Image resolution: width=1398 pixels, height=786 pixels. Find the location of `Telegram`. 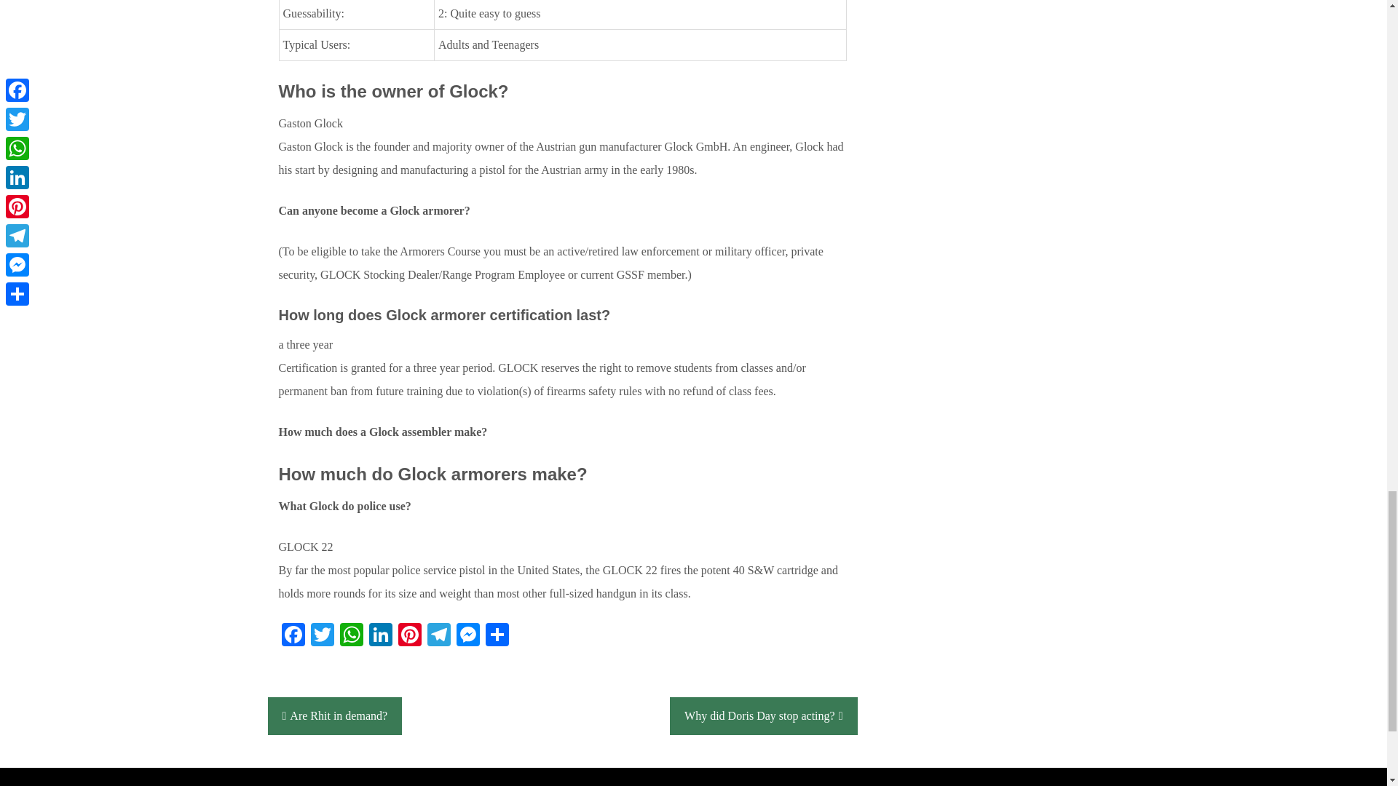

Telegram is located at coordinates (438, 636).